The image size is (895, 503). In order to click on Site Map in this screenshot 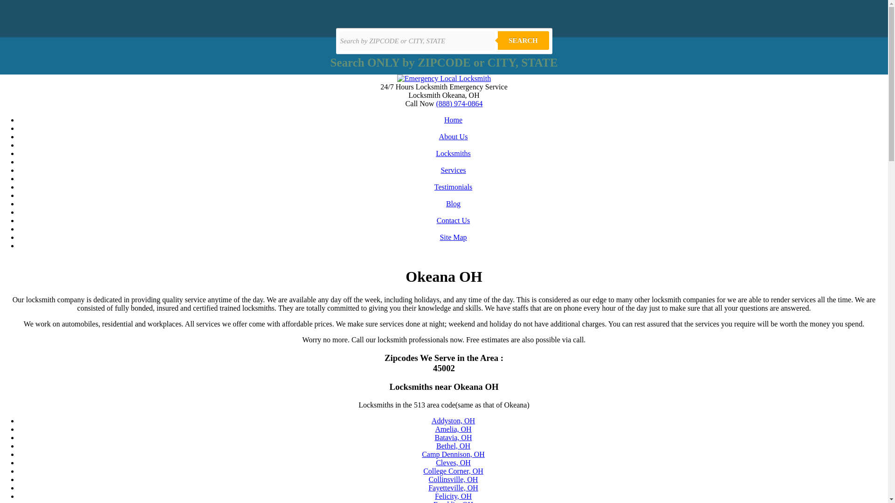, I will do `click(453, 238)`.